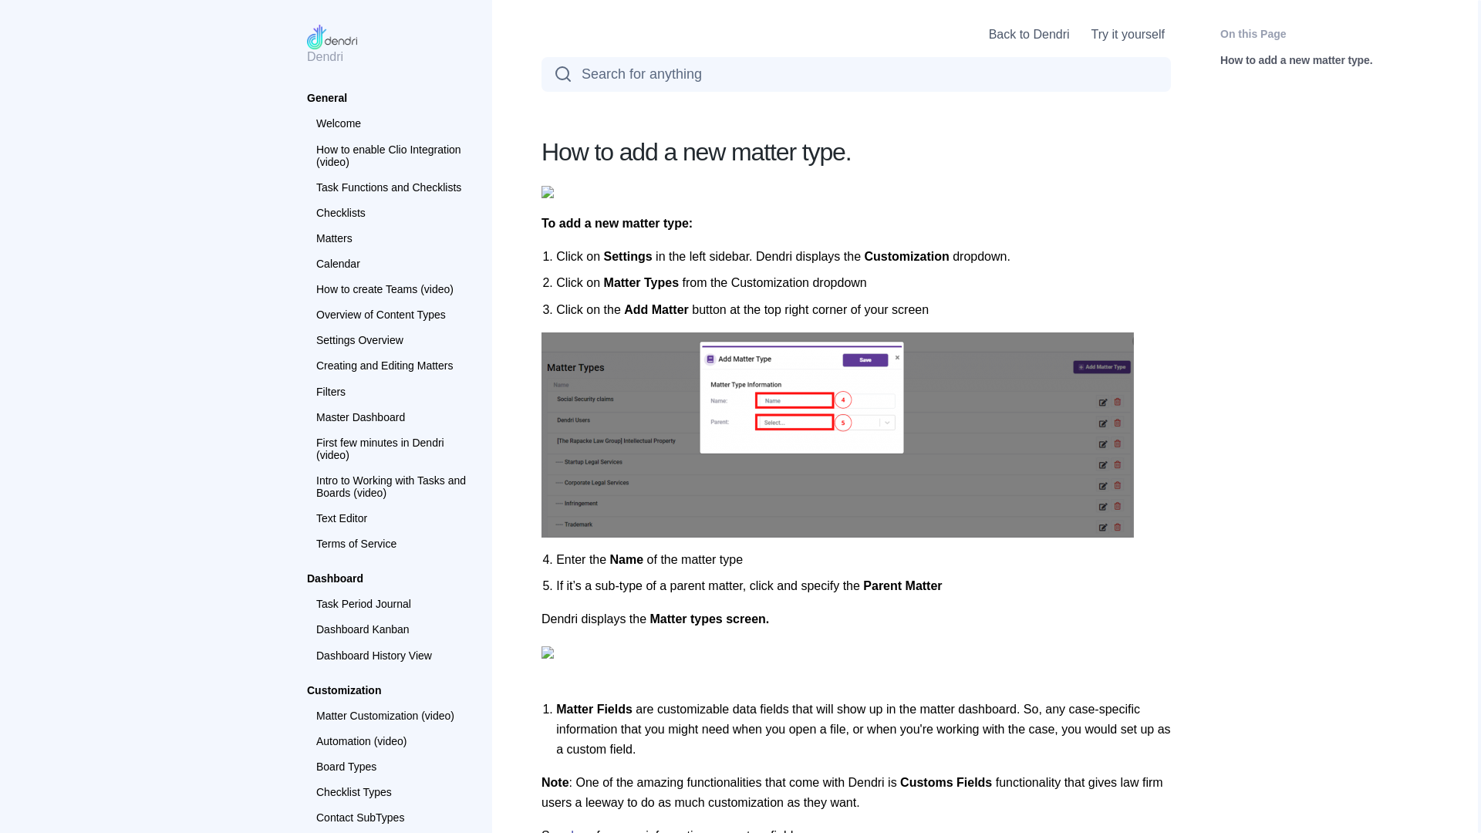 This screenshot has height=833, width=1481. I want to click on Text Editor, so click(392, 518).